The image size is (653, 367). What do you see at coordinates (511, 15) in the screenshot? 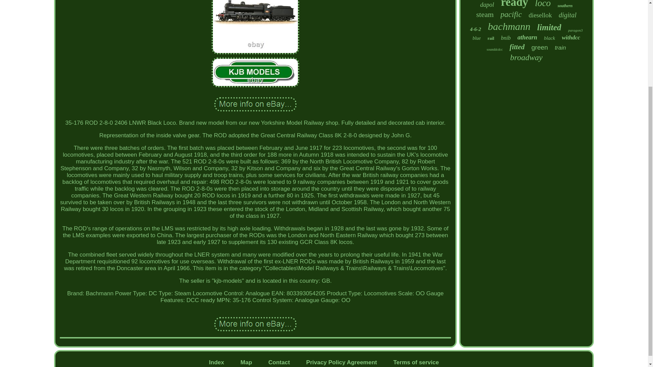
I see `pacific` at bounding box center [511, 15].